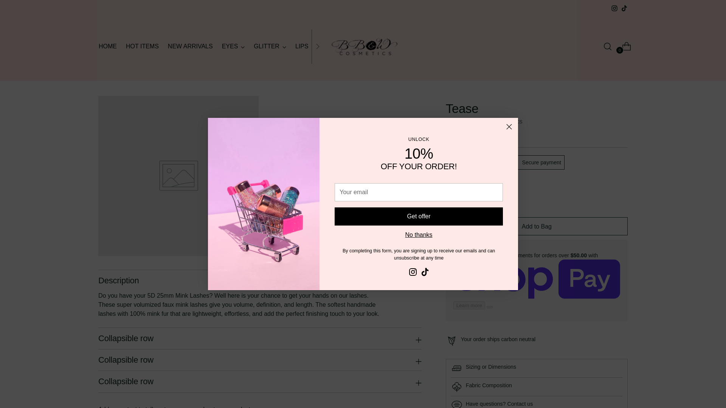  I want to click on FACE, so click(336, 46).